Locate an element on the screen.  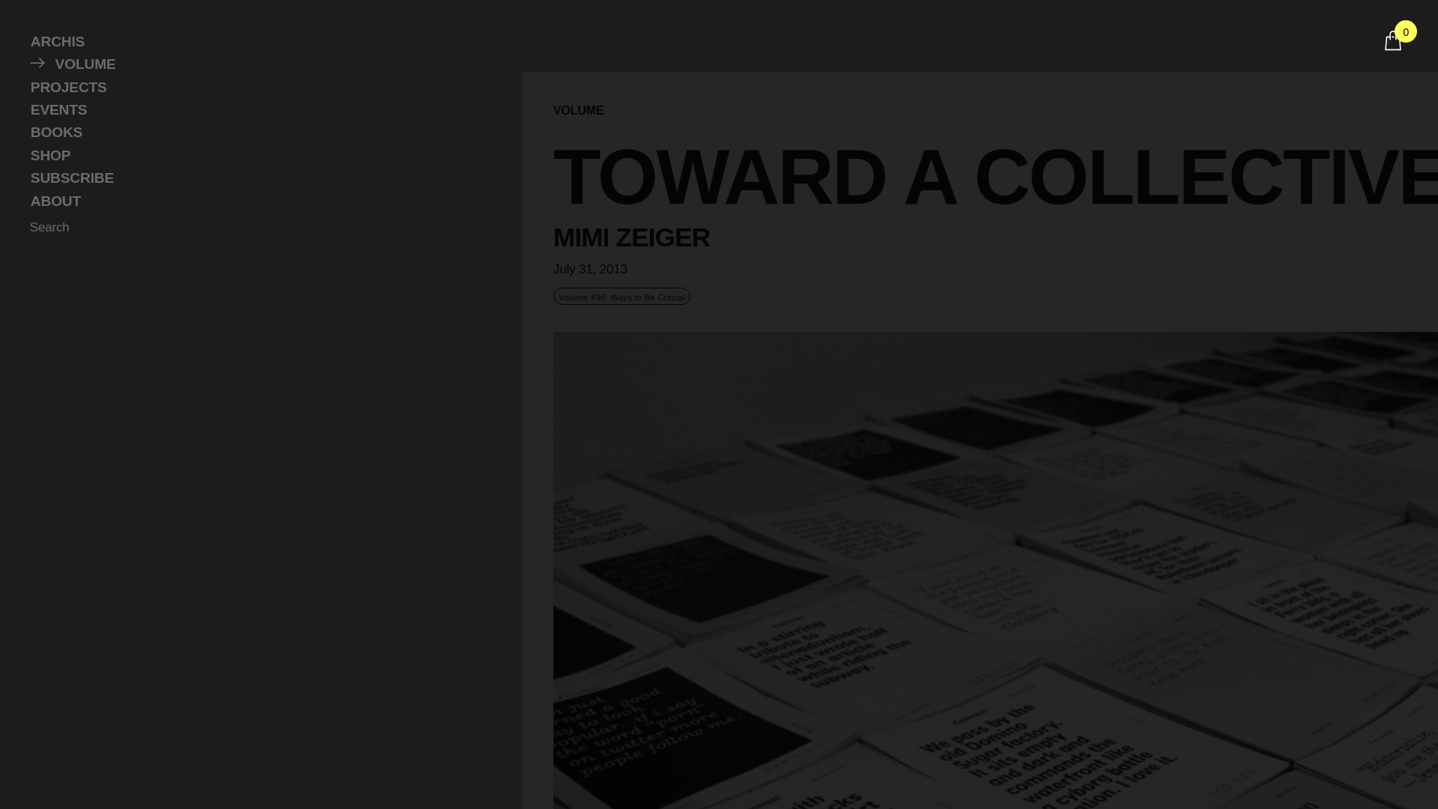
VOLUME is located at coordinates (578, 111).